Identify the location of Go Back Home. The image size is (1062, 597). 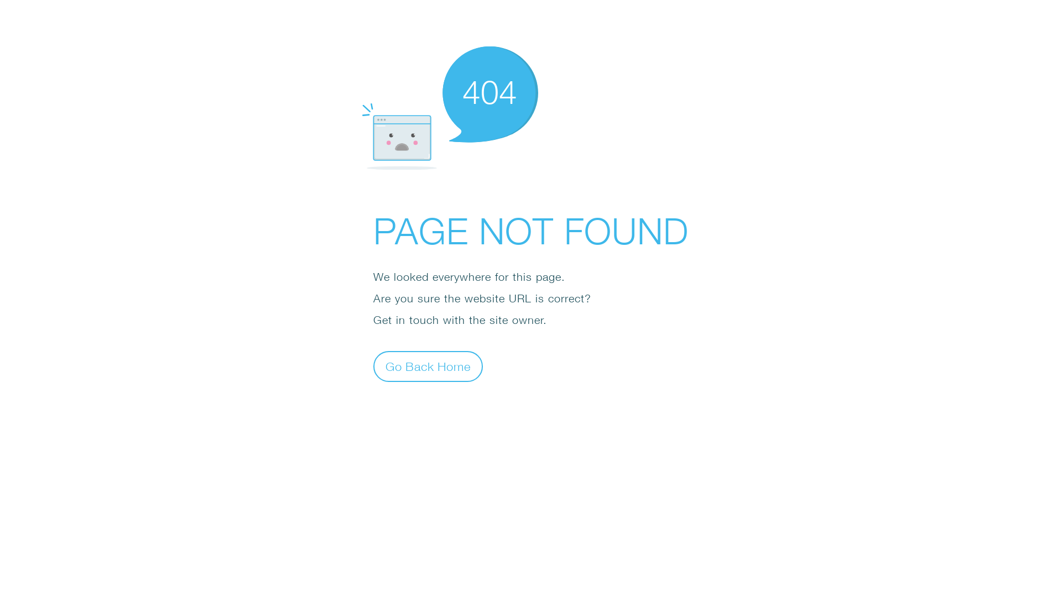
(428, 366).